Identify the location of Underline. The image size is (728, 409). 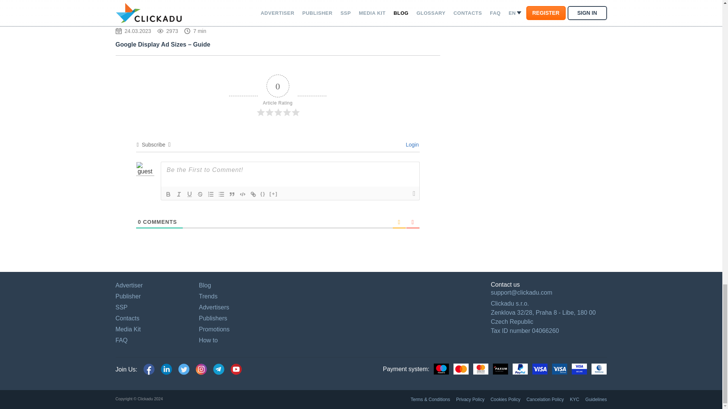
(190, 194).